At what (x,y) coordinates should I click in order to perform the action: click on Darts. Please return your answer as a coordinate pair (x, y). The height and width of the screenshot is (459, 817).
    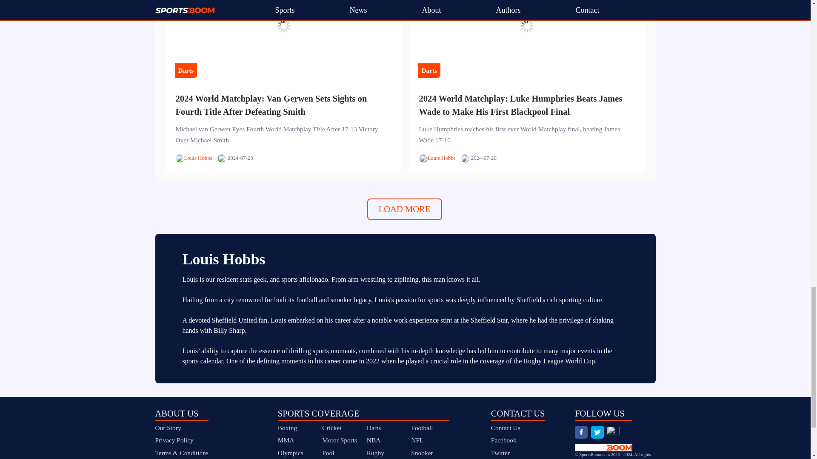
    Looking at the image, I should click on (374, 428).